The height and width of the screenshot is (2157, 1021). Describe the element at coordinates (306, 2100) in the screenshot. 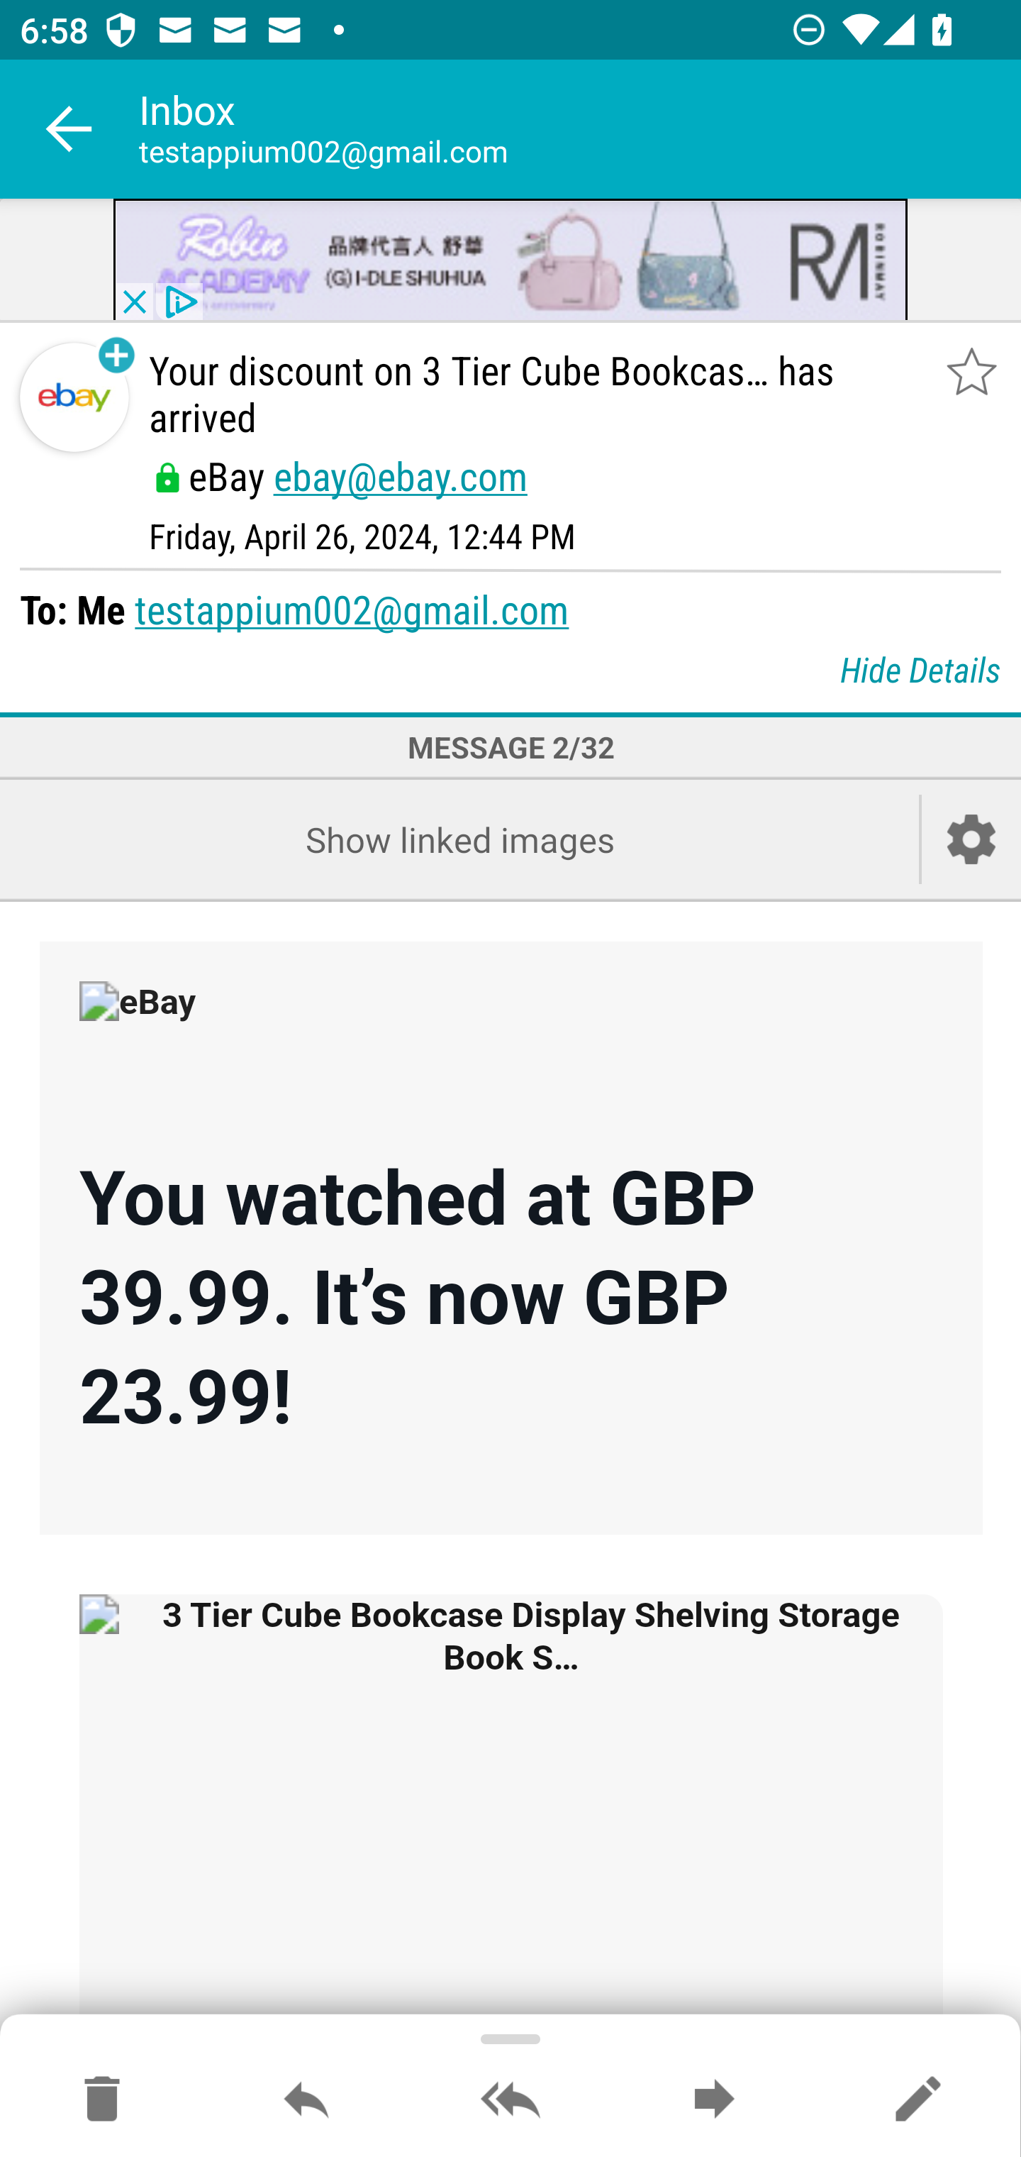

I see `Reply` at that location.